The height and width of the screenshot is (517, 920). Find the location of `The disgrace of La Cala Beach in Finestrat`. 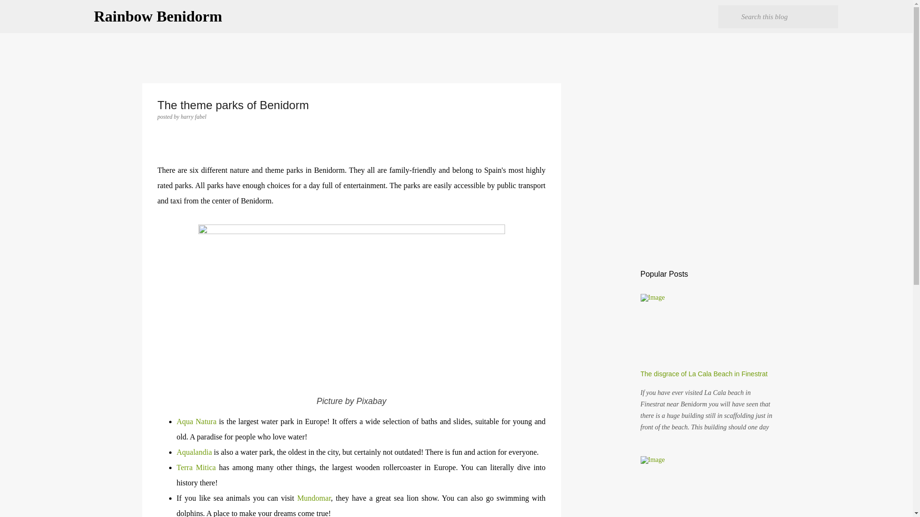

The disgrace of La Cala Beach in Finestrat is located at coordinates (703, 374).